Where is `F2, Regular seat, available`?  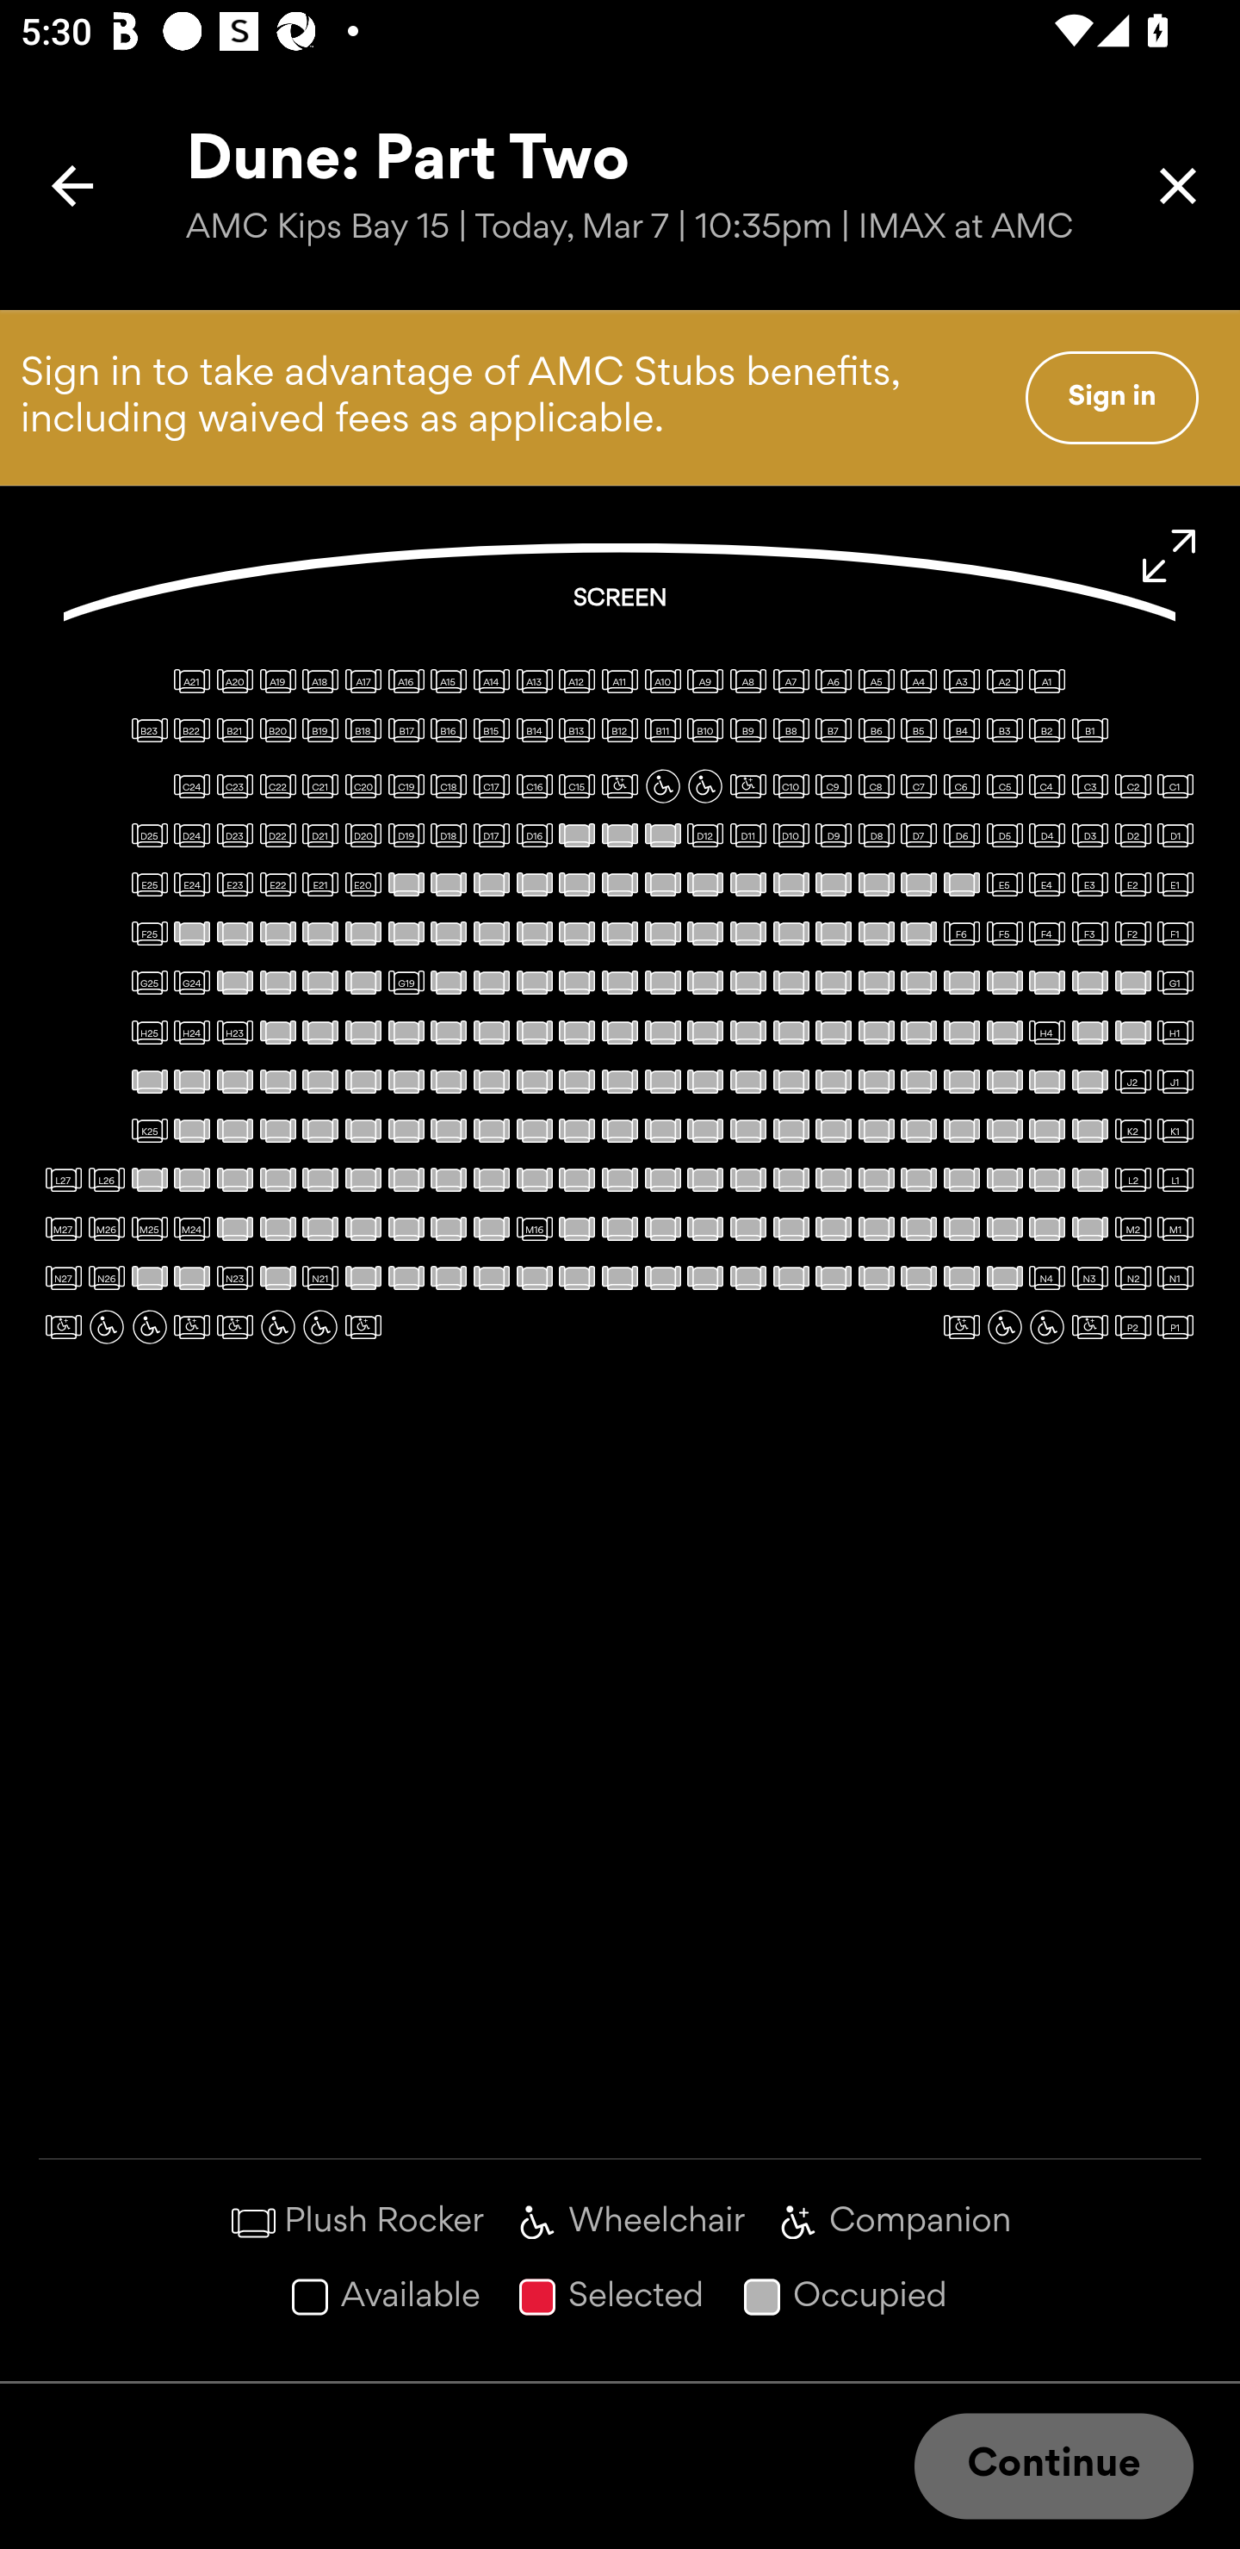
F2, Regular seat, available is located at coordinates (1133, 933).